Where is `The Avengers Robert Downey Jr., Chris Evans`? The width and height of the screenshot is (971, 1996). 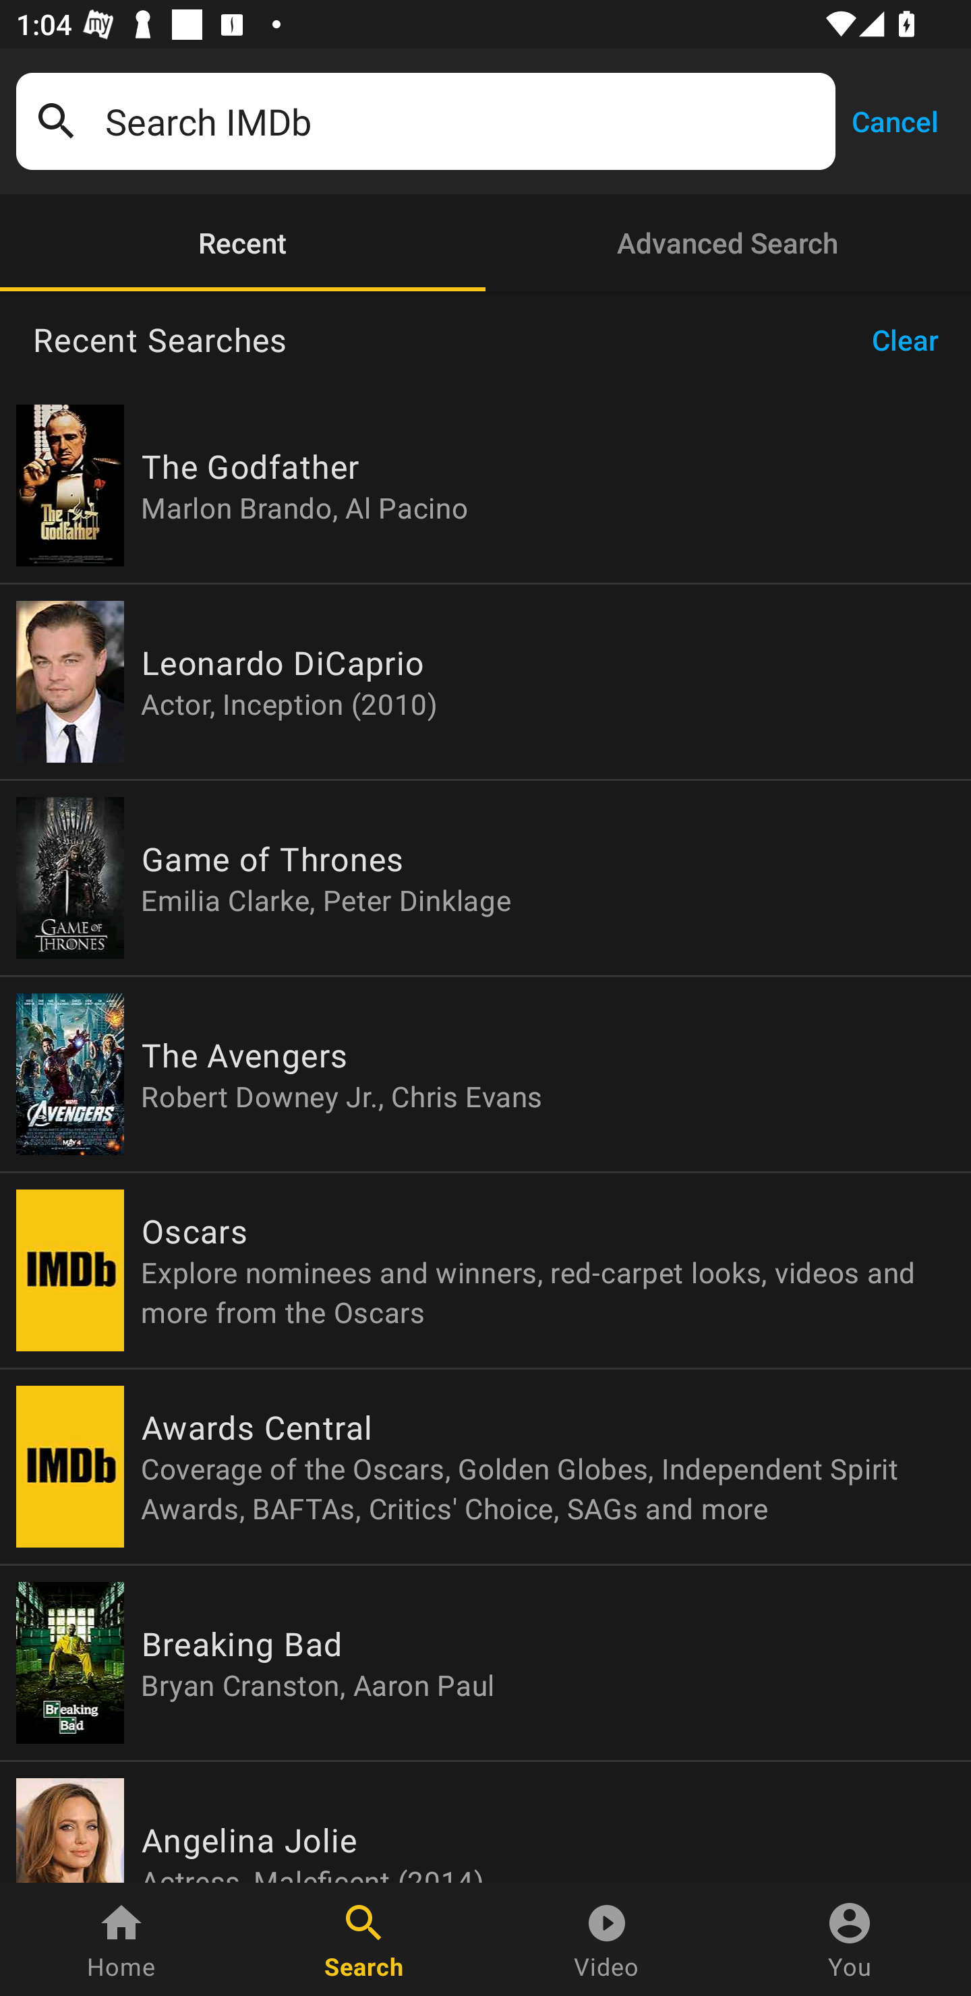 The Avengers Robert Downey Jr., Chris Evans is located at coordinates (486, 1075).